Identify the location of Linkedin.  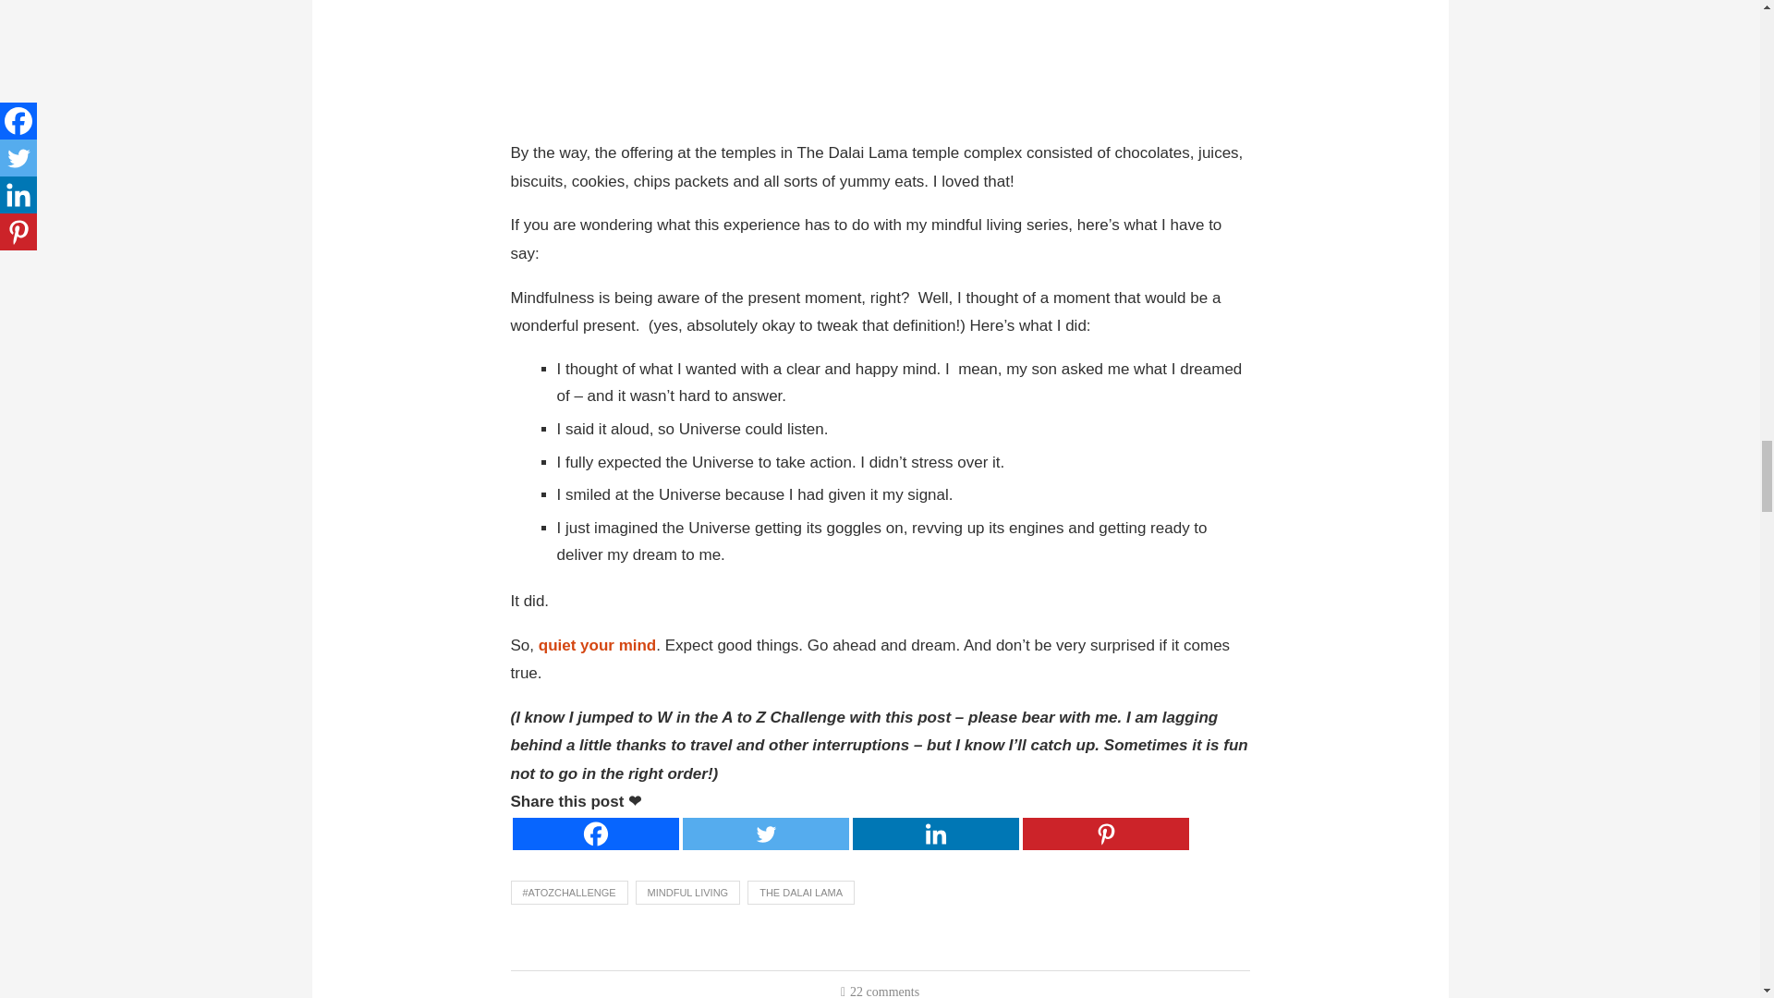
(935, 834).